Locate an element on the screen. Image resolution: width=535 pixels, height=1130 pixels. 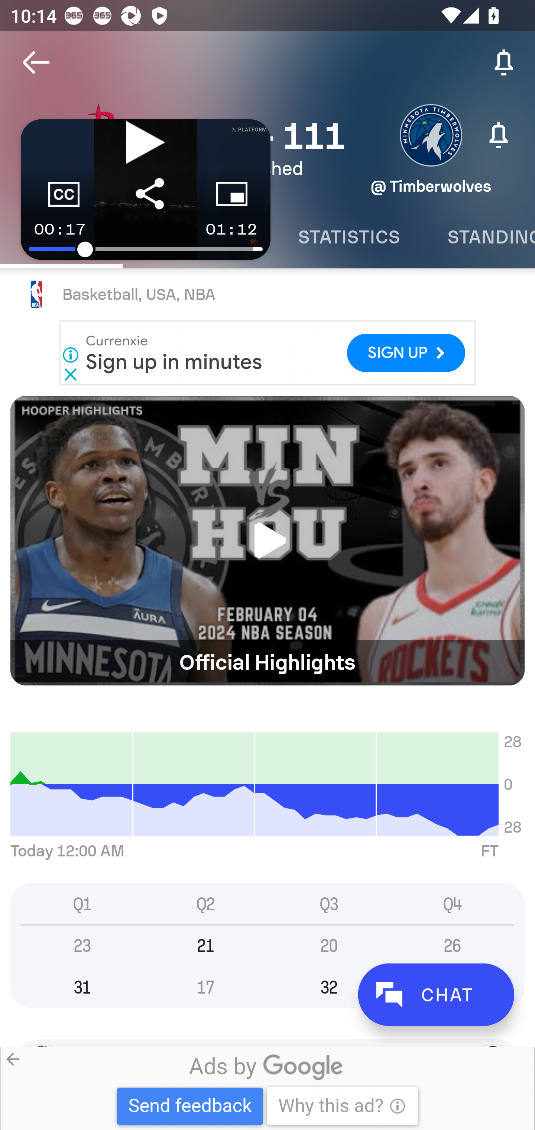
CHAT is located at coordinates (436, 995).